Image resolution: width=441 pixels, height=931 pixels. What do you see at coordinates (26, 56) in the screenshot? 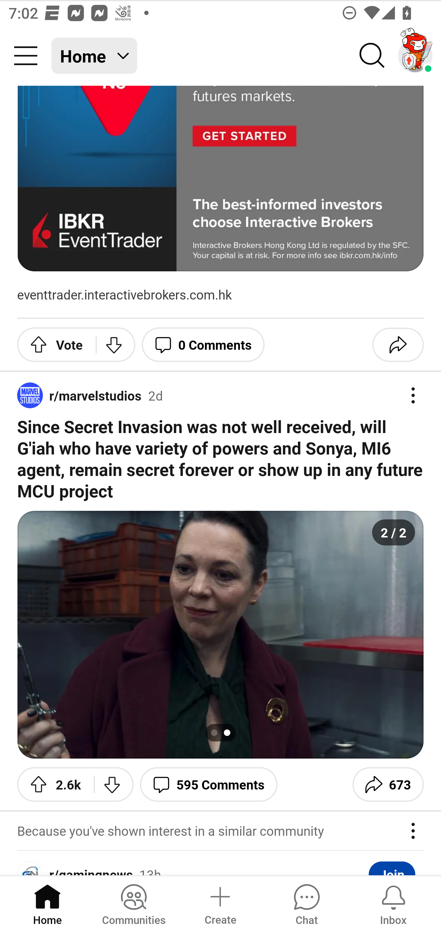
I see `Community menu` at bounding box center [26, 56].